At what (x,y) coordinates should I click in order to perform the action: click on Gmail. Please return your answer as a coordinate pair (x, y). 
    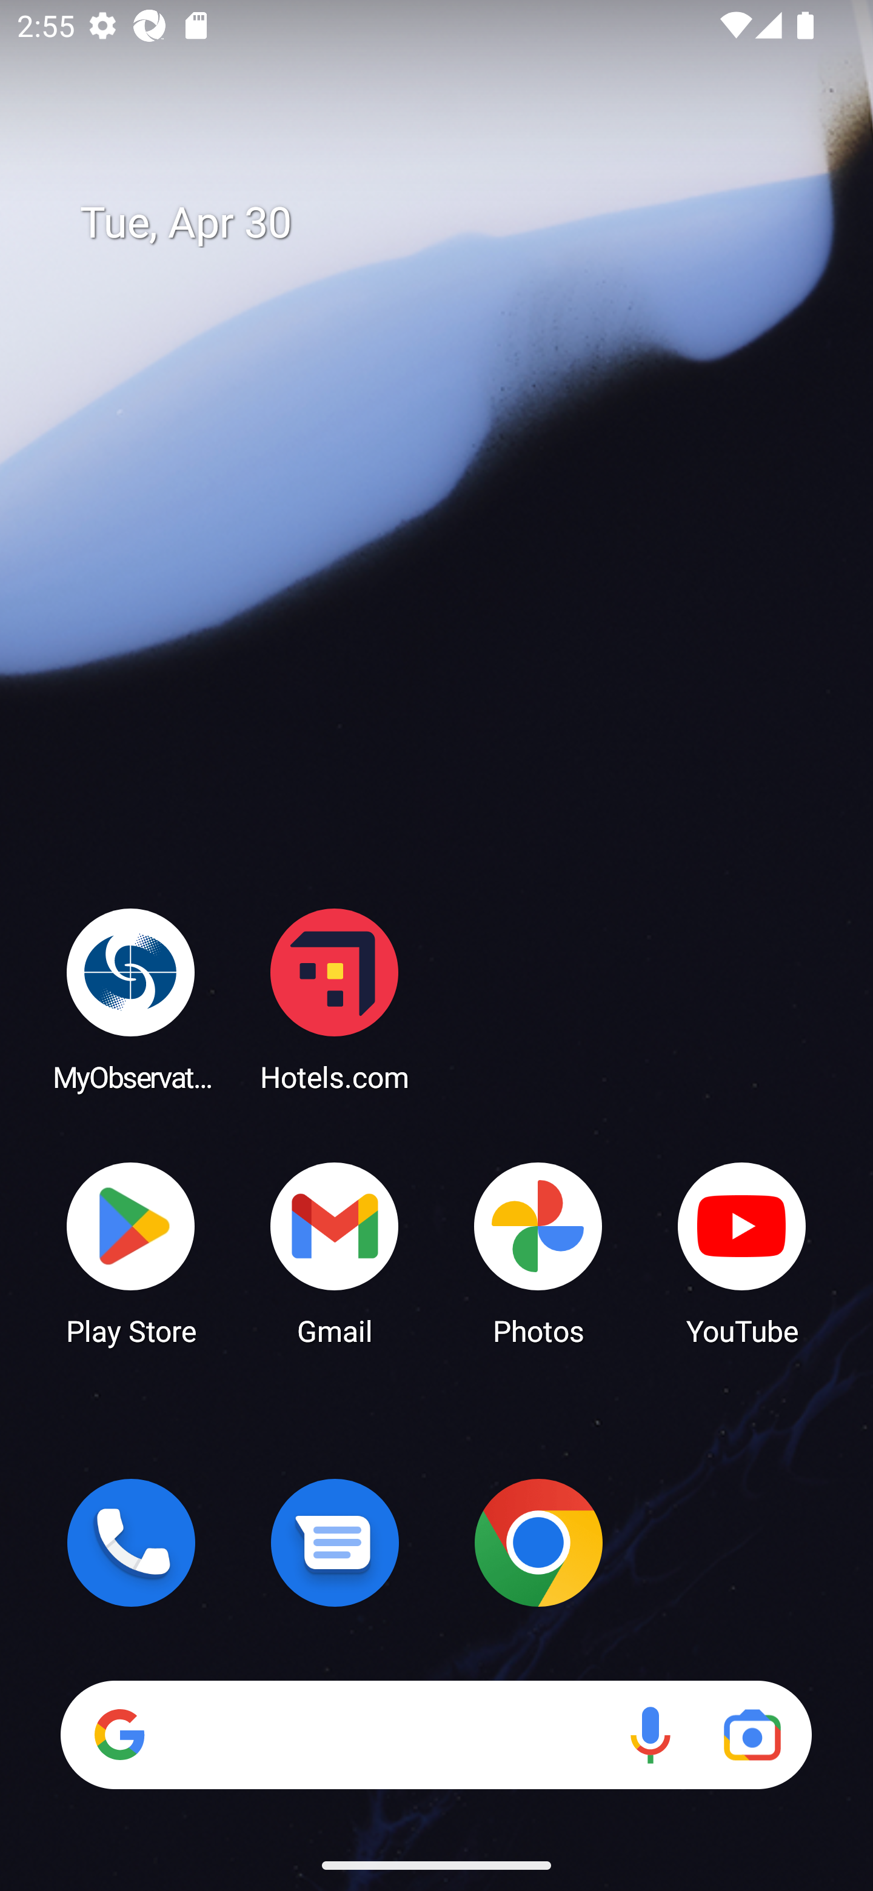
    Looking at the image, I should click on (335, 1252).